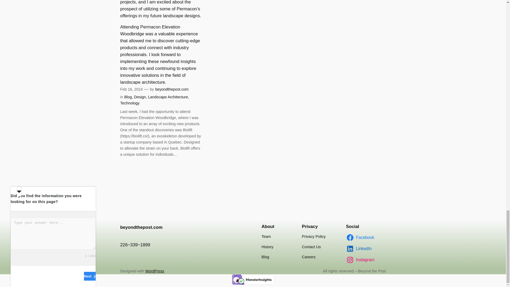  I want to click on Verified by MonsterInsights, so click(253, 280).